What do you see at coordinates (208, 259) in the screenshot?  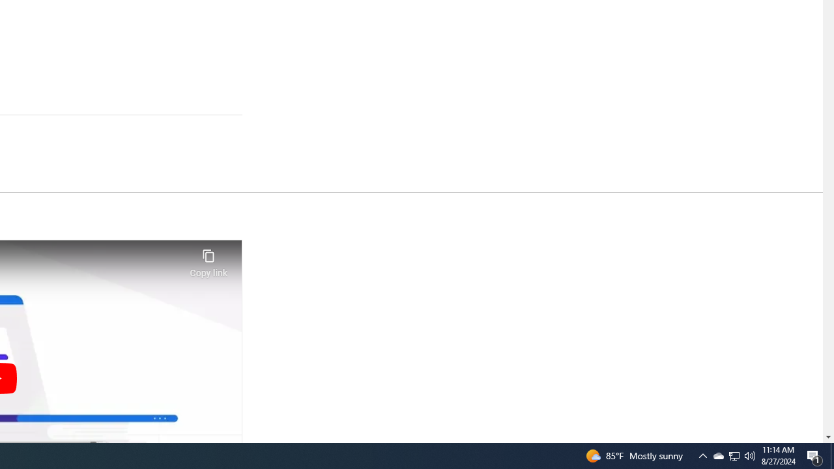 I see `Copy link` at bounding box center [208, 259].